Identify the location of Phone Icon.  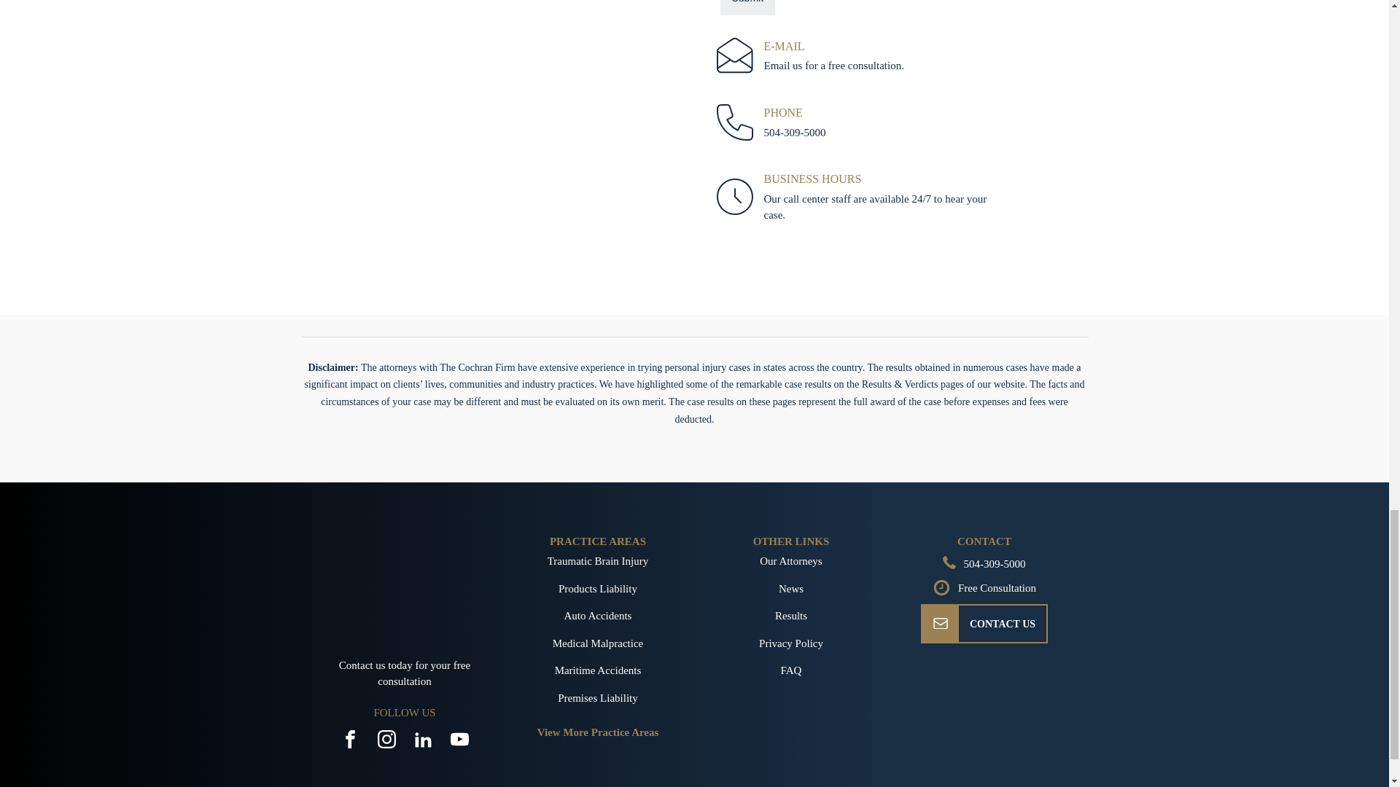
(949, 562).